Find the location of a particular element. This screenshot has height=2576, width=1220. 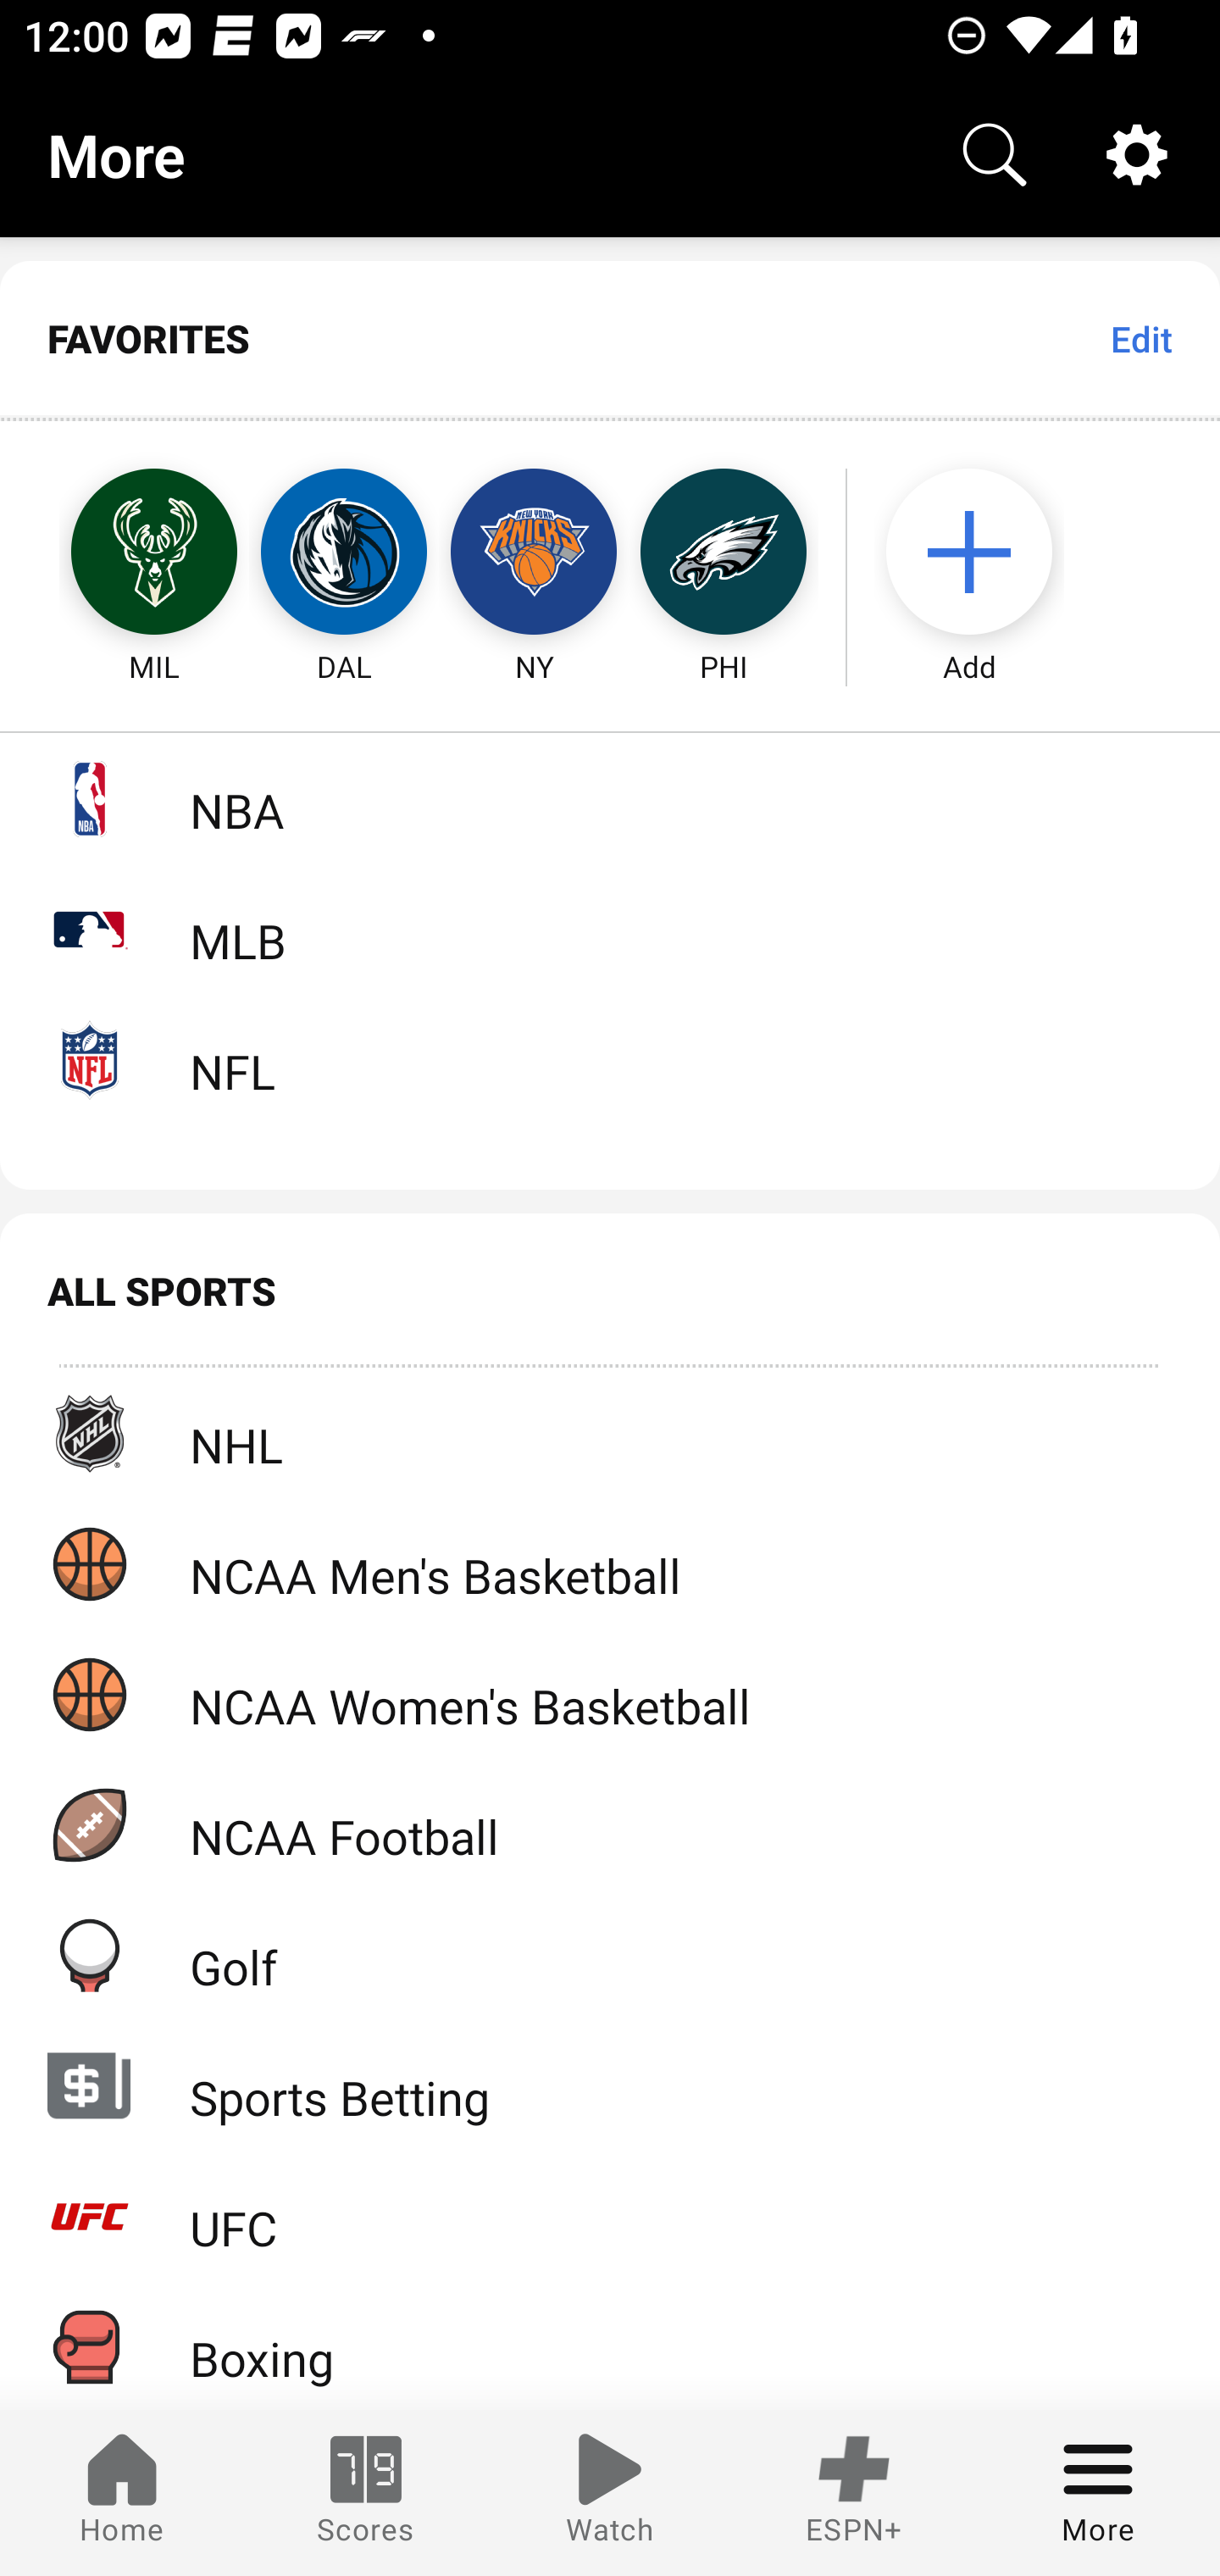

NCAA Football is located at coordinates (610, 1825).